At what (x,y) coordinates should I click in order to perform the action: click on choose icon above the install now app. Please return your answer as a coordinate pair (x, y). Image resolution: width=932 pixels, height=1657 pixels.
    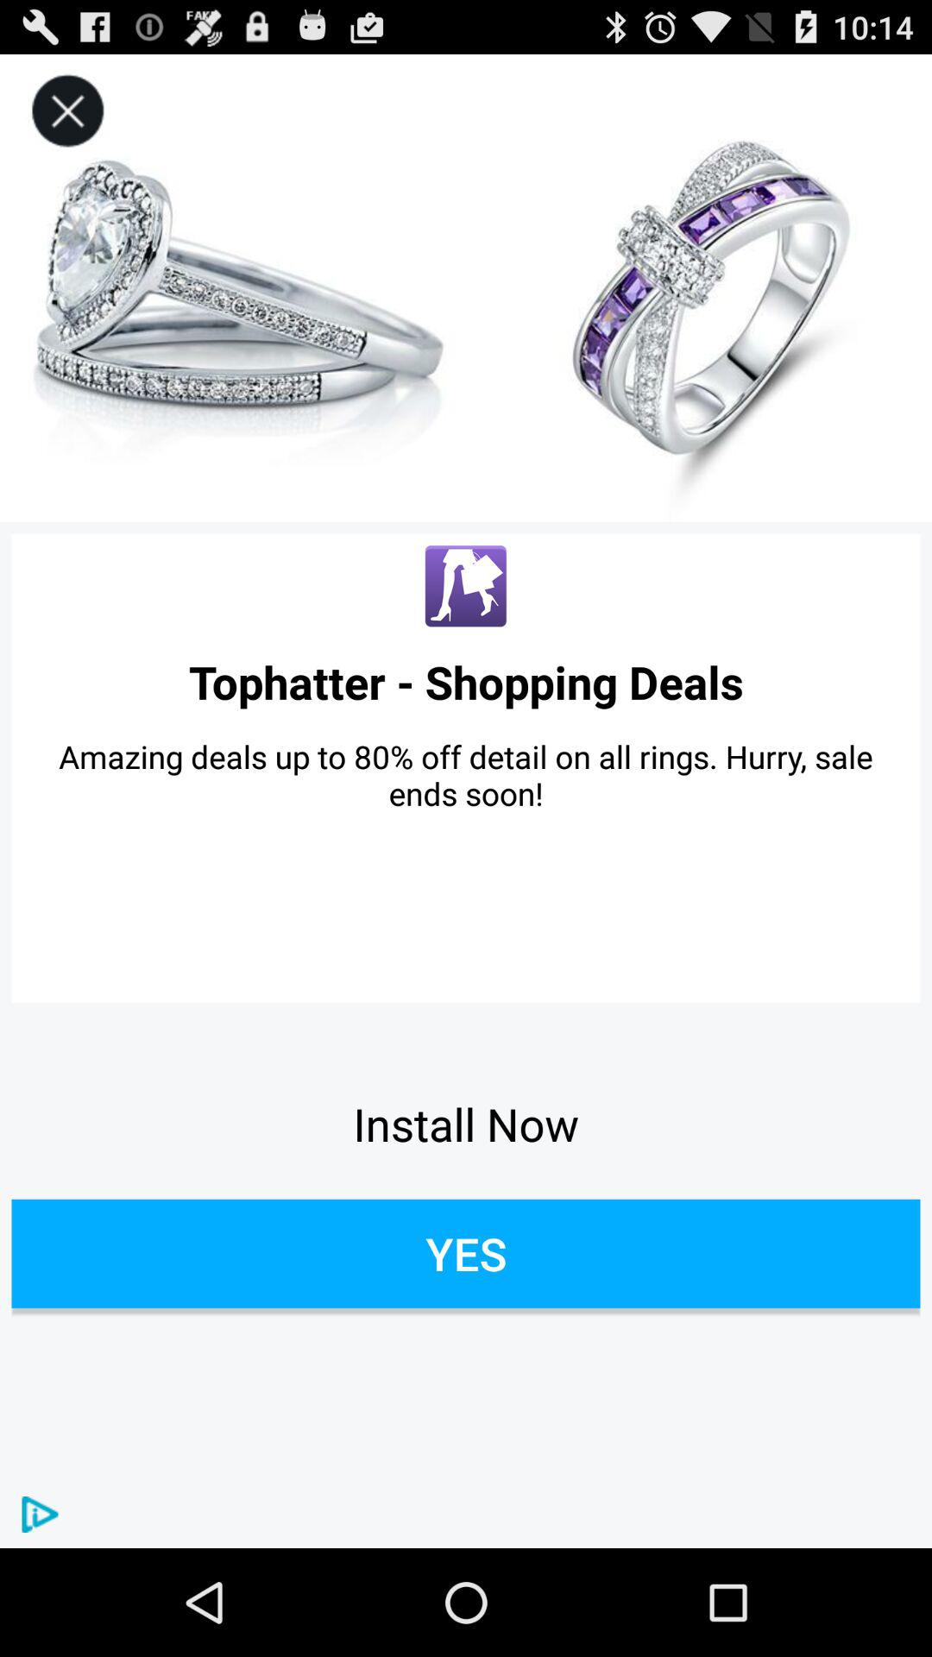
    Looking at the image, I should click on (466, 775).